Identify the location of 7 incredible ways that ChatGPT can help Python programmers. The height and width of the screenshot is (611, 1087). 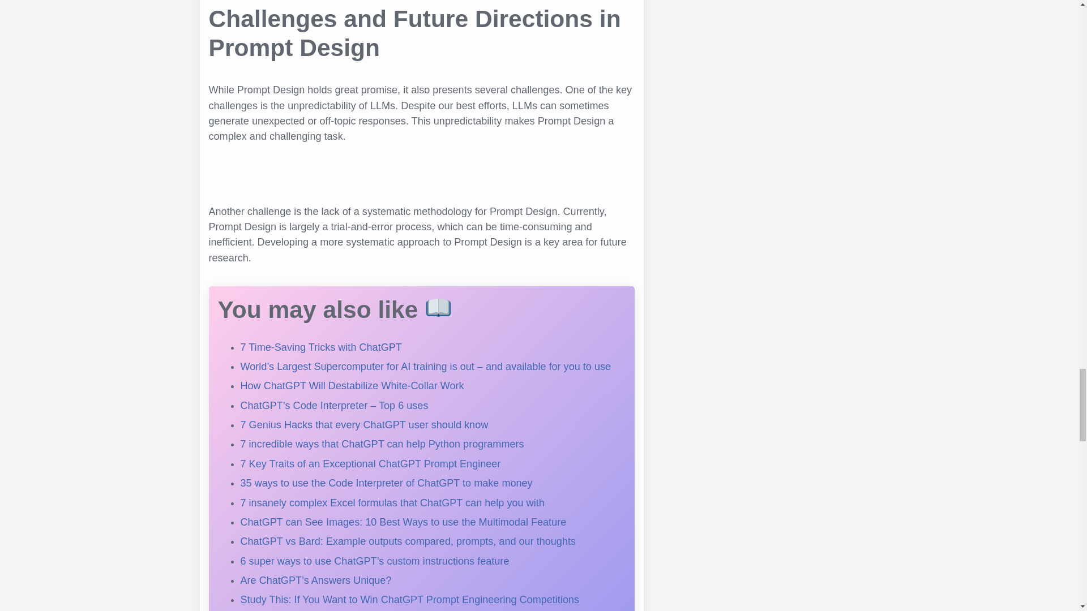
(382, 444).